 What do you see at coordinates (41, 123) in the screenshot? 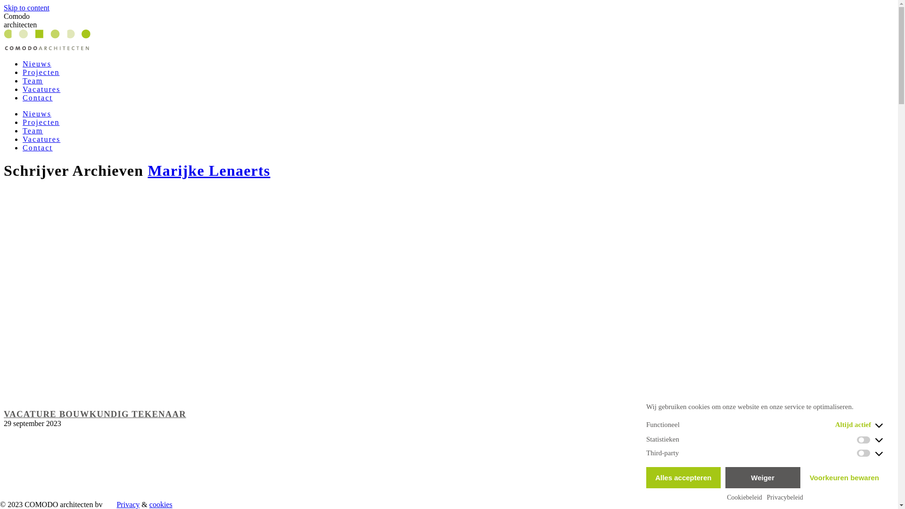
I see `Projecten` at bounding box center [41, 123].